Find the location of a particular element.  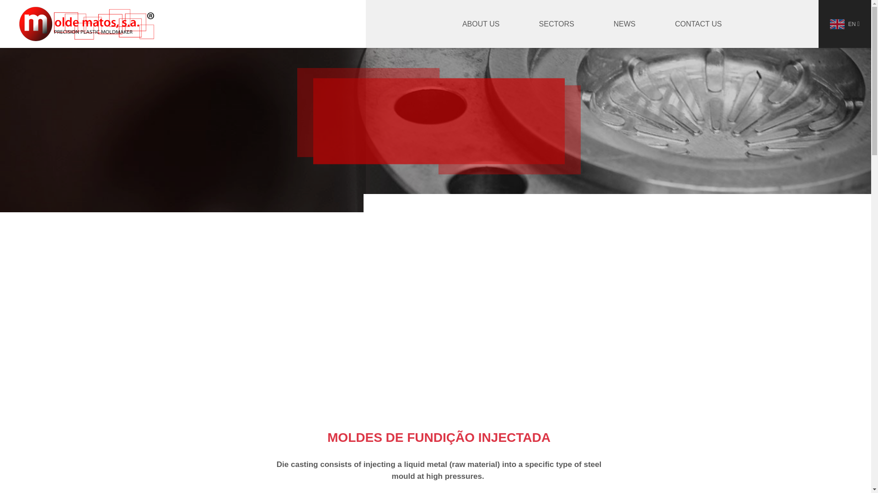

NEWS is located at coordinates (625, 24).